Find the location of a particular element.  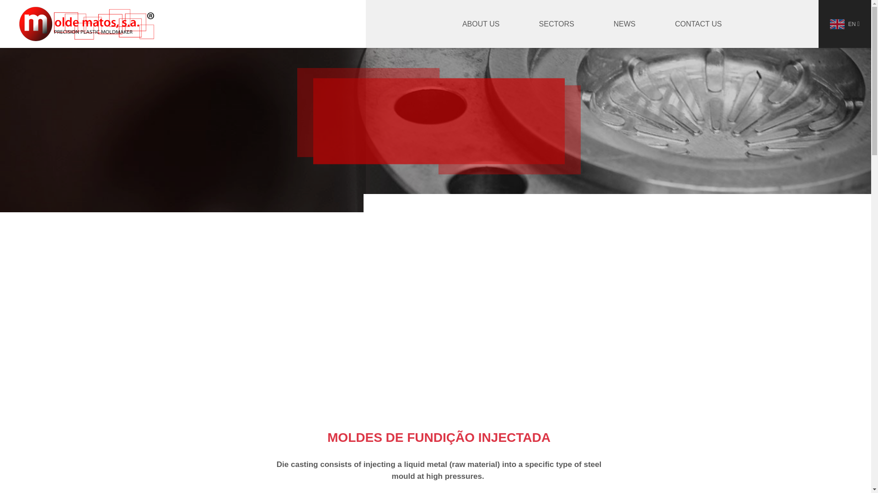

NEWS is located at coordinates (625, 24).